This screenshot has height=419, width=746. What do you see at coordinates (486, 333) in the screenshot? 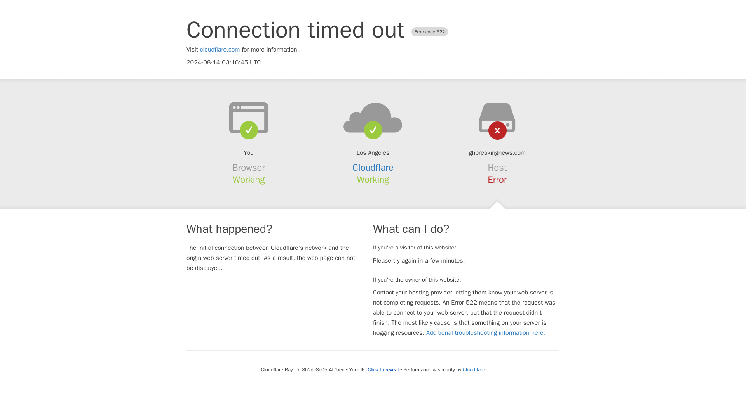
I see `Additional troubleshooting information here.` at bounding box center [486, 333].